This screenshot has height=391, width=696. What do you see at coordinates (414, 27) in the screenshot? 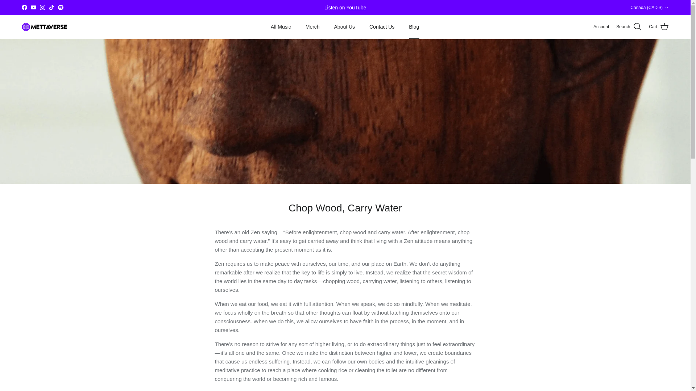
I see `Blog` at bounding box center [414, 27].